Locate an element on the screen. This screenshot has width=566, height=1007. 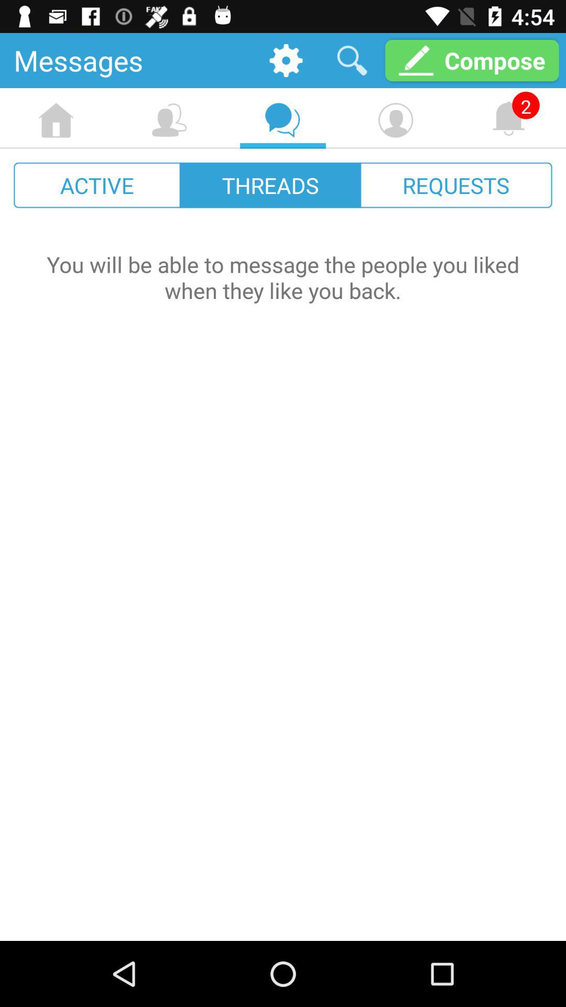
launch requests item is located at coordinates (456, 185).